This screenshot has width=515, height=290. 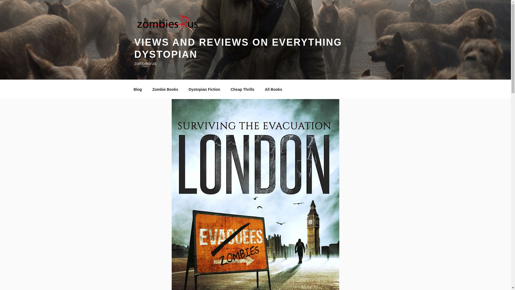 What do you see at coordinates (242, 89) in the screenshot?
I see `Cheap Thrills` at bounding box center [242, 89].